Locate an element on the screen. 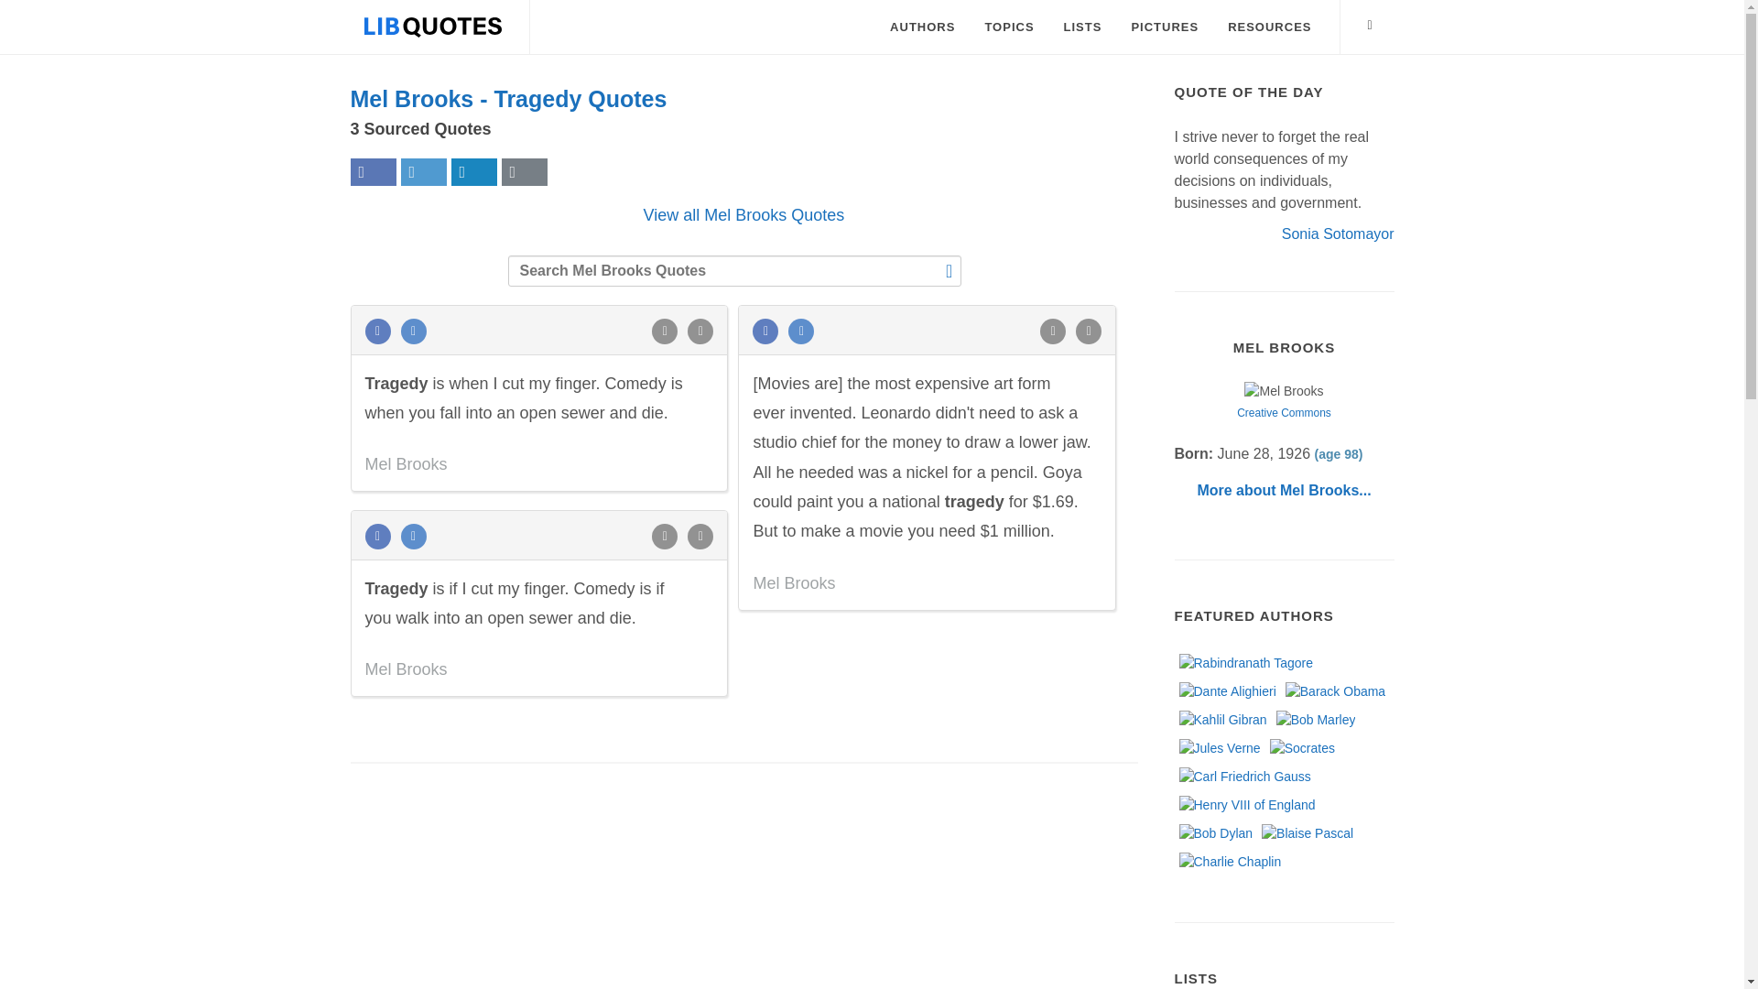 This screenshot has width=1758, height=989. View all Mel Brooks Quotes is located at coordinates (743, 214).